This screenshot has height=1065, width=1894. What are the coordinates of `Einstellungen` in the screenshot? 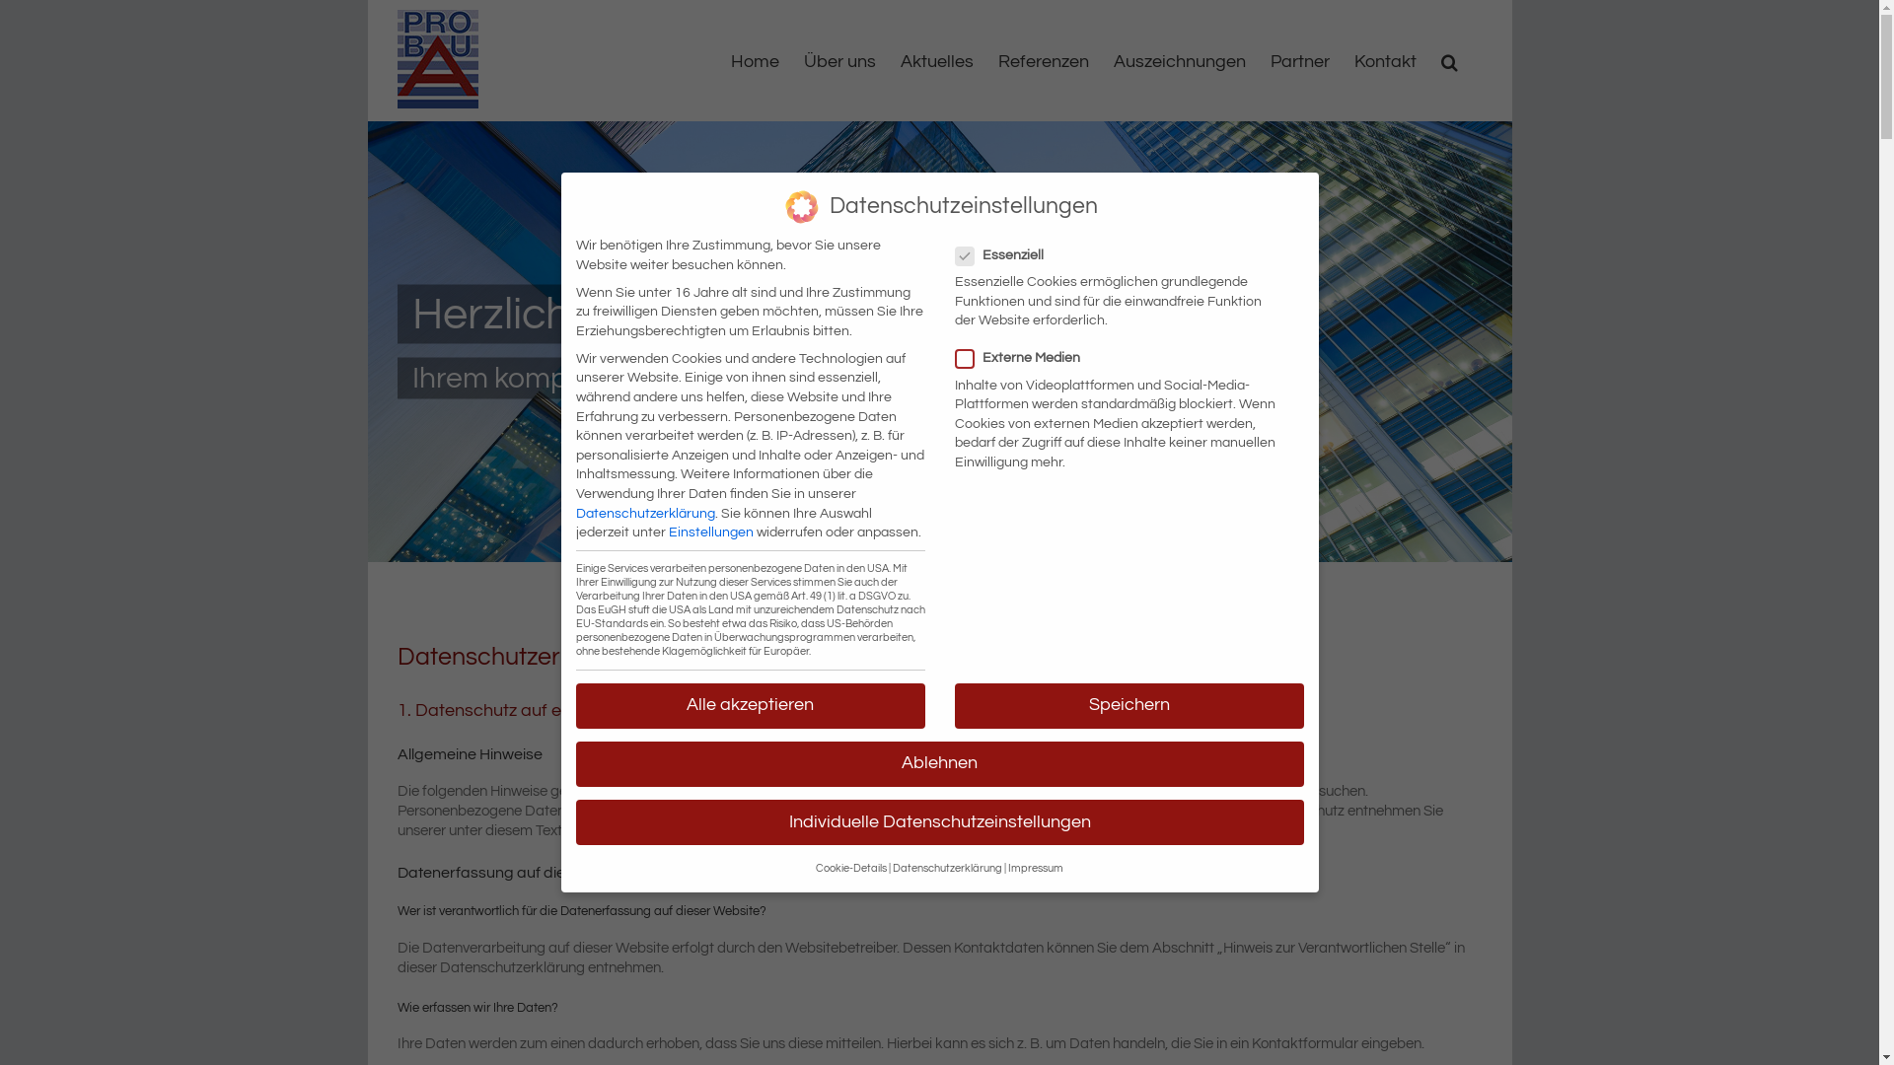 It's located at (711, 532).